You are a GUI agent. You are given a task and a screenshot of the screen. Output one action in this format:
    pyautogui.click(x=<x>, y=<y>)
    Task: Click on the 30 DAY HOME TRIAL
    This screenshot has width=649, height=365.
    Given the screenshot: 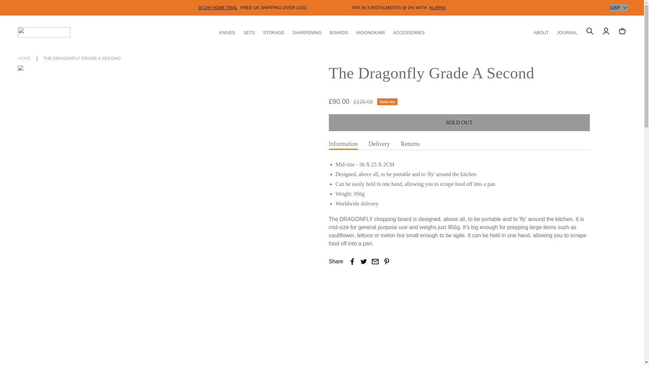 What is the action you would take?
    pyautogui.click(x=218, y=8)
    